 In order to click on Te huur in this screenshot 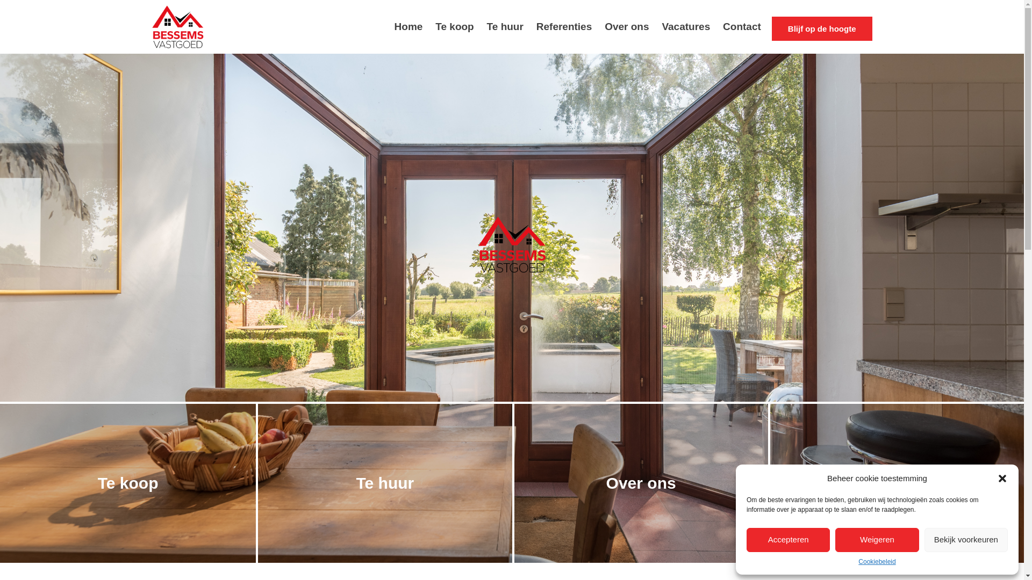, I will do `click(505, 27)`.